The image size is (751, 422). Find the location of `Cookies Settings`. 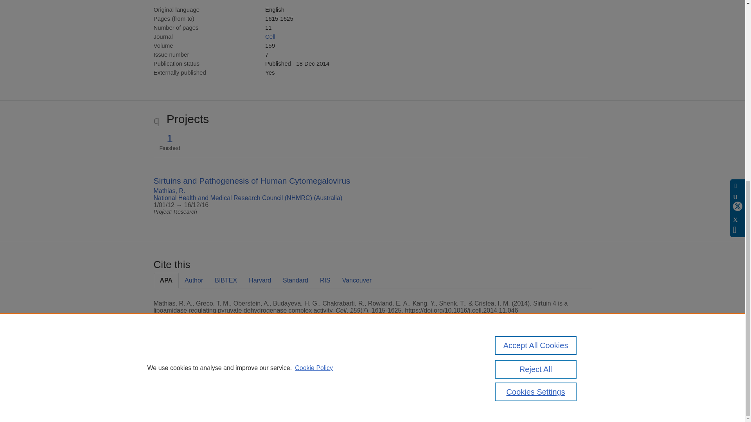

Cookies Settings is located at coordinates (172, 402).